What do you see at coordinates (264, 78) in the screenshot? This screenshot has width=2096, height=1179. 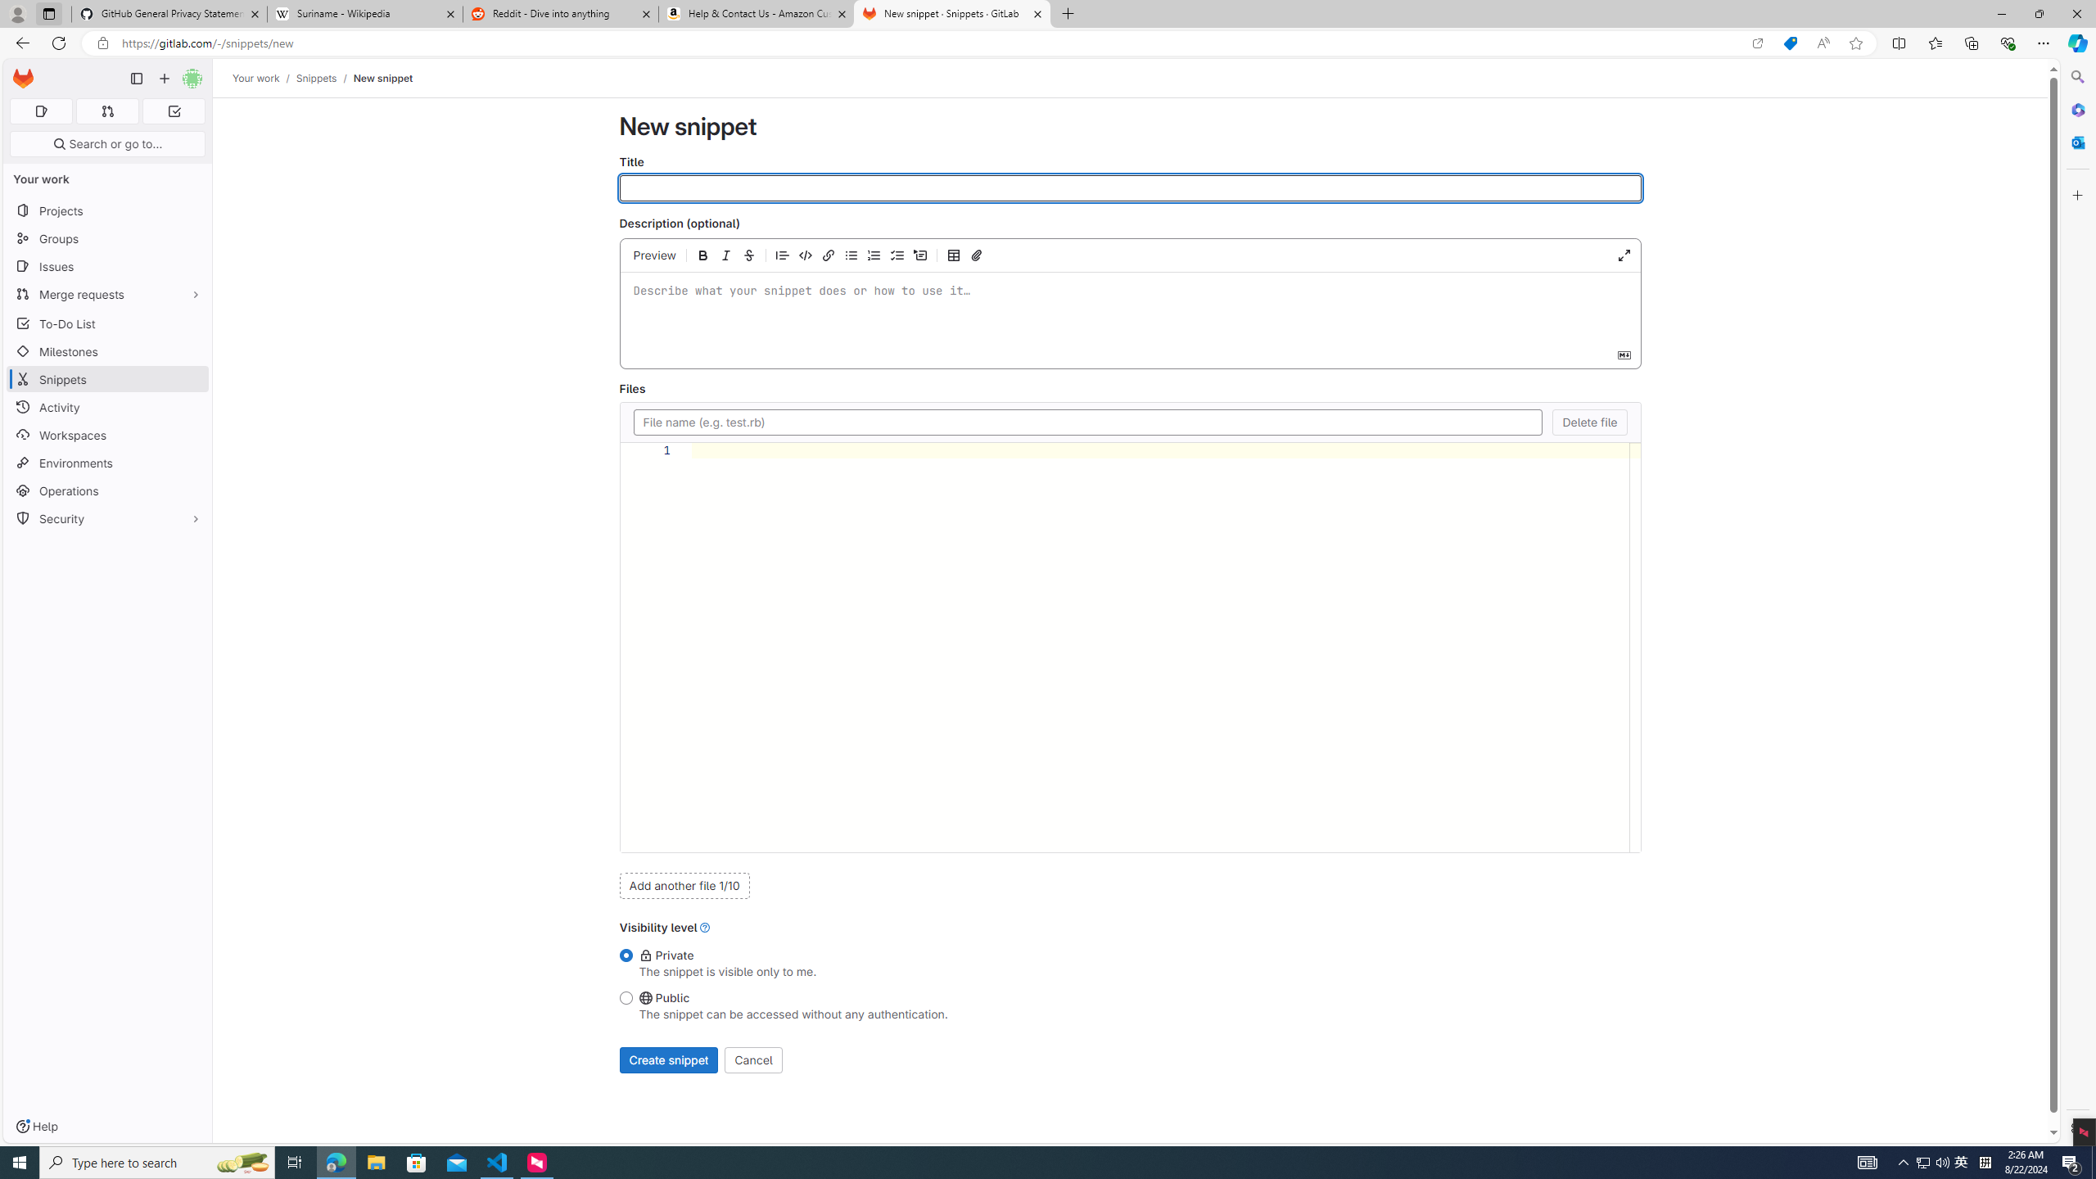 I see `Your work/` at bounding box center [264, 78].